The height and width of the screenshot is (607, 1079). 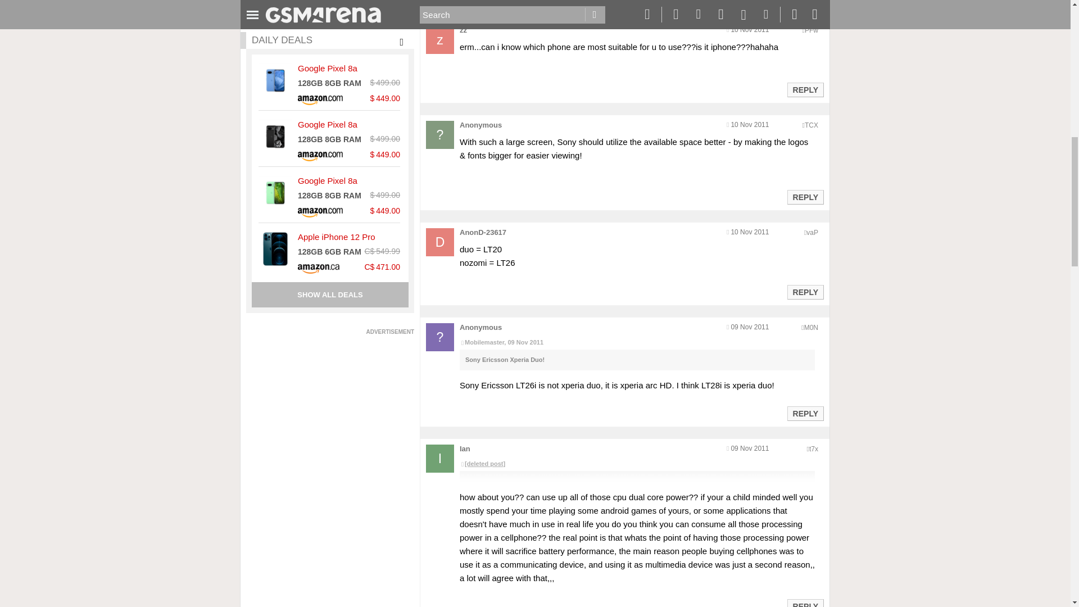 I want to click on Reply to this post, so click(x=805, y=197).